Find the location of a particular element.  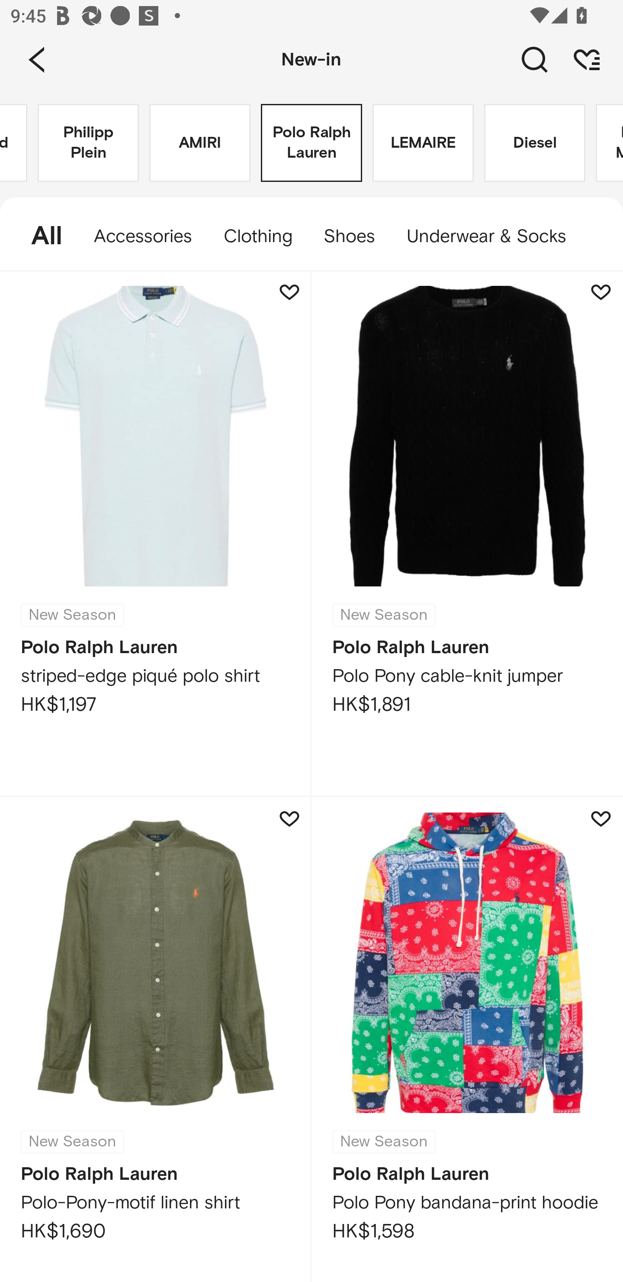

Clothing is located at coordinates (257, 236).